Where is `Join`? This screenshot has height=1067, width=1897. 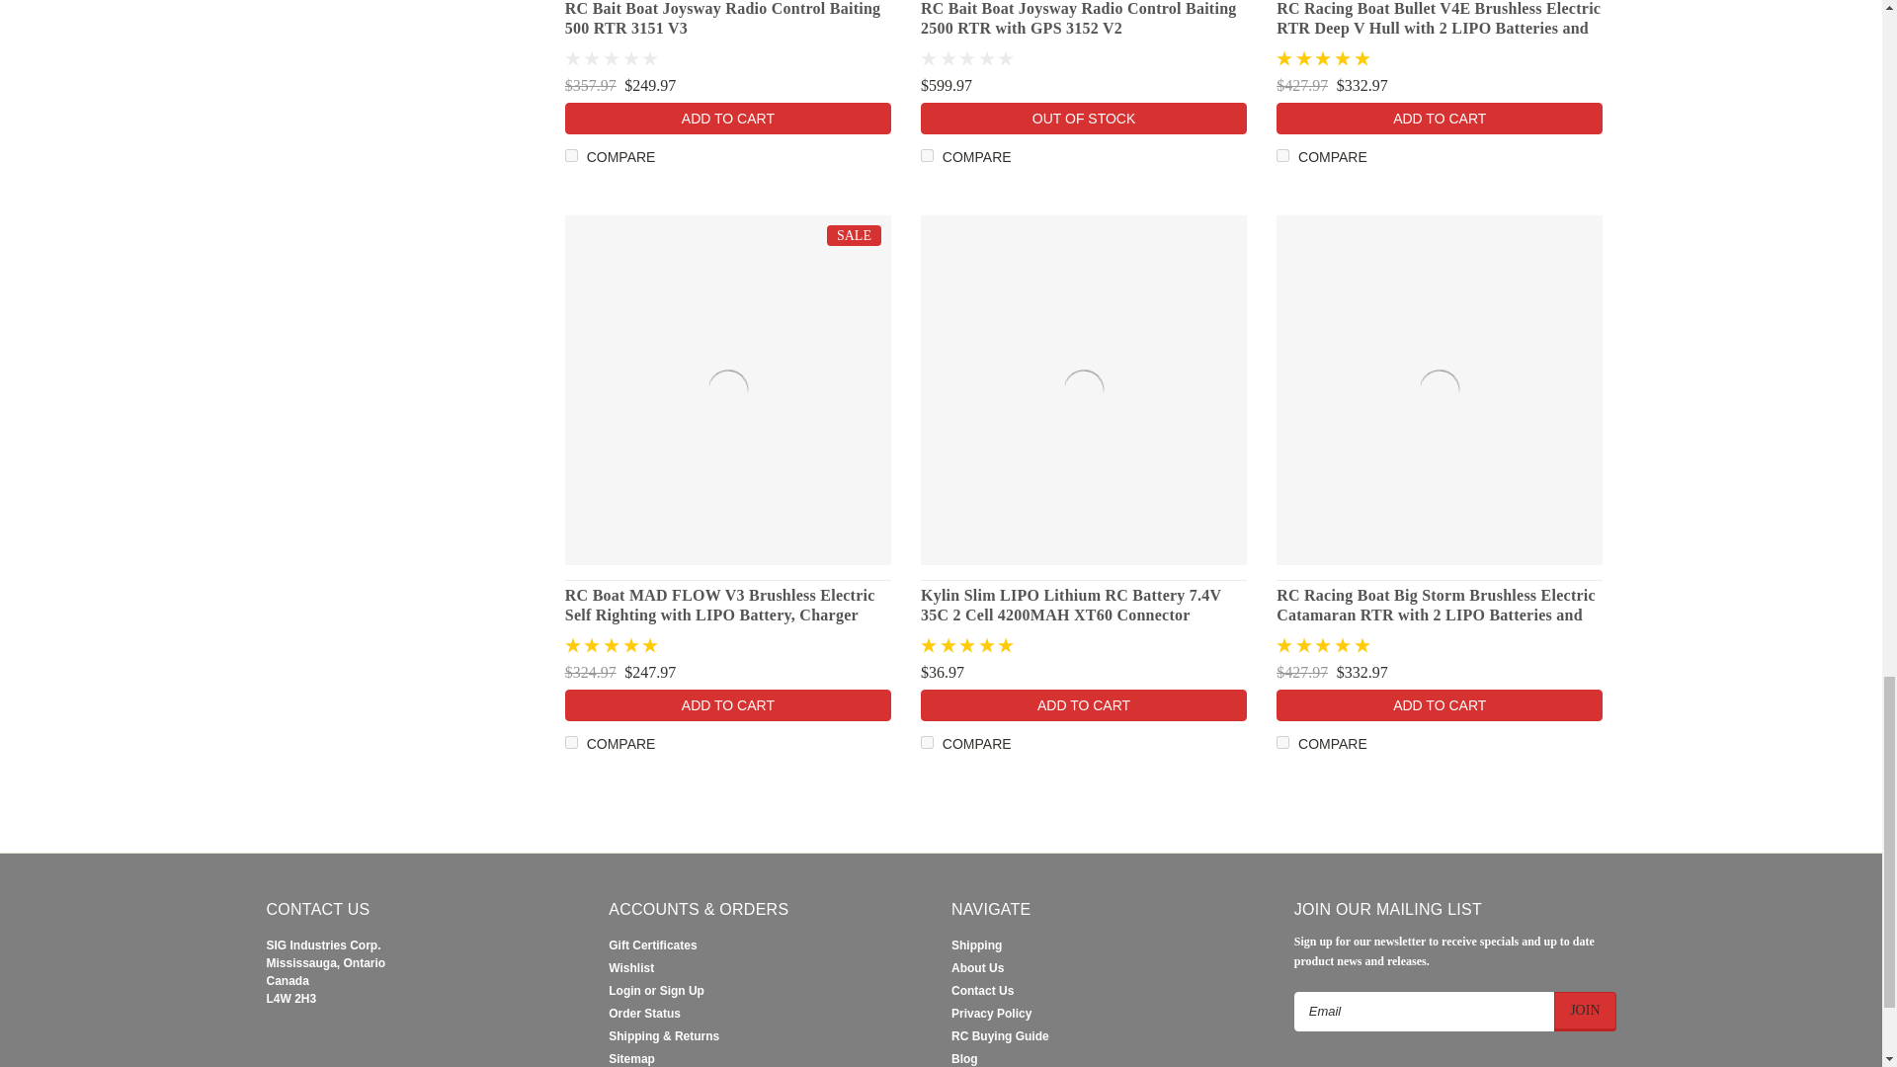
Join is located at coordinates (1585, 1012).